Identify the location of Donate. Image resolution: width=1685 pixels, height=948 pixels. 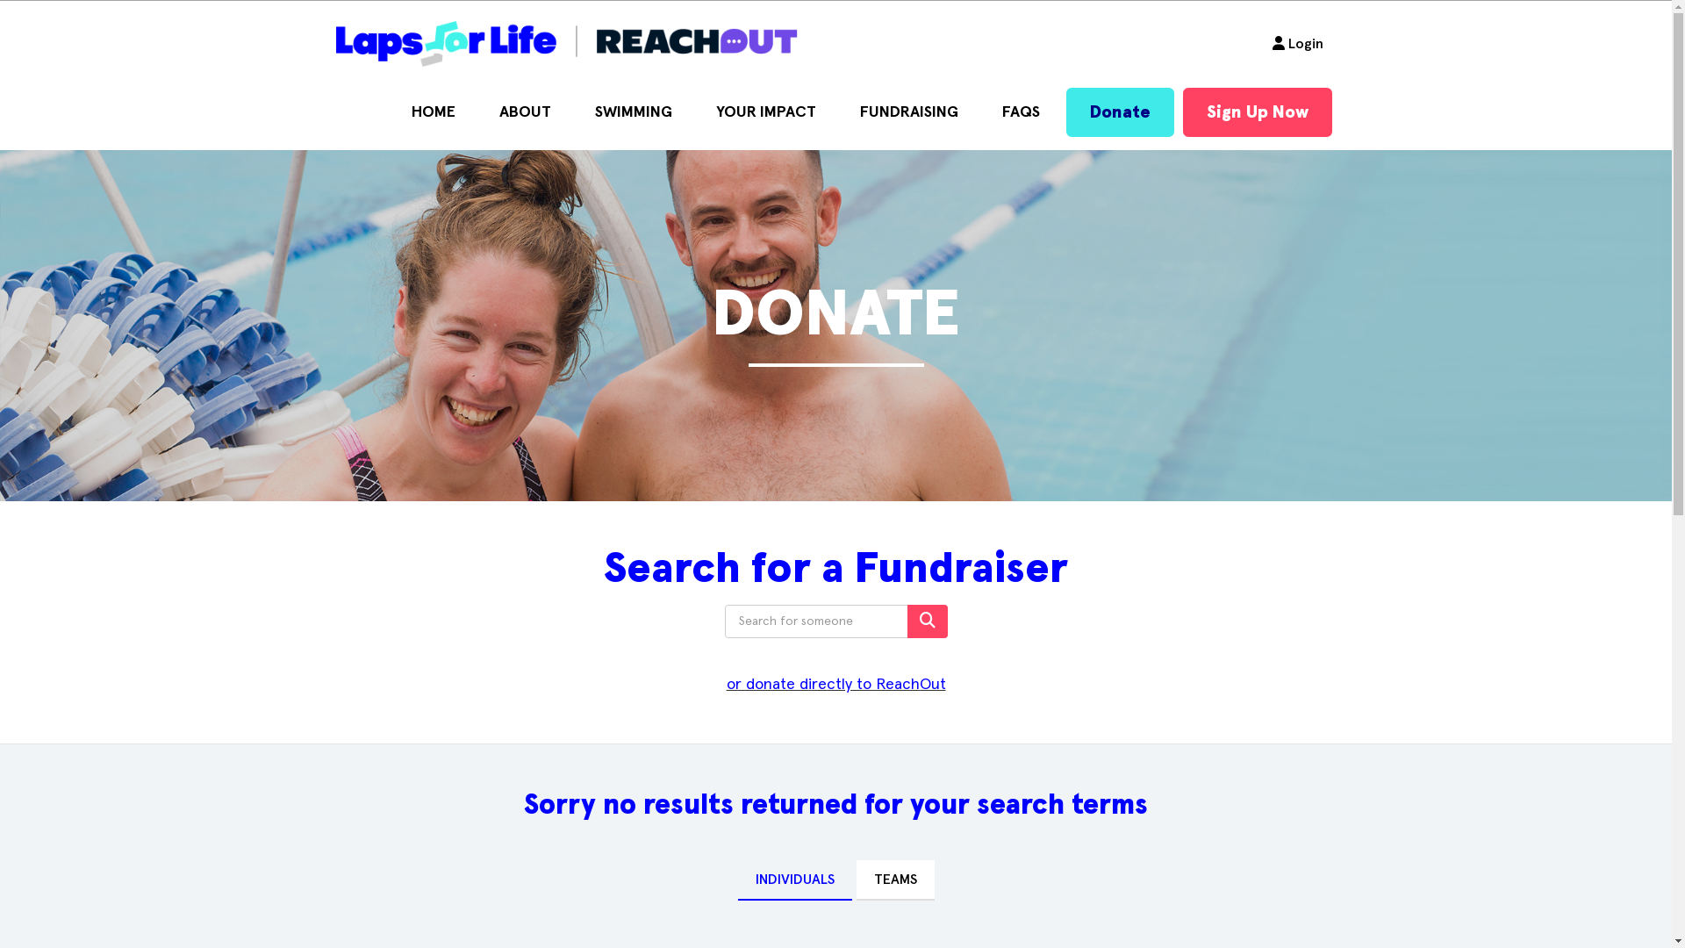
(1120, 112).